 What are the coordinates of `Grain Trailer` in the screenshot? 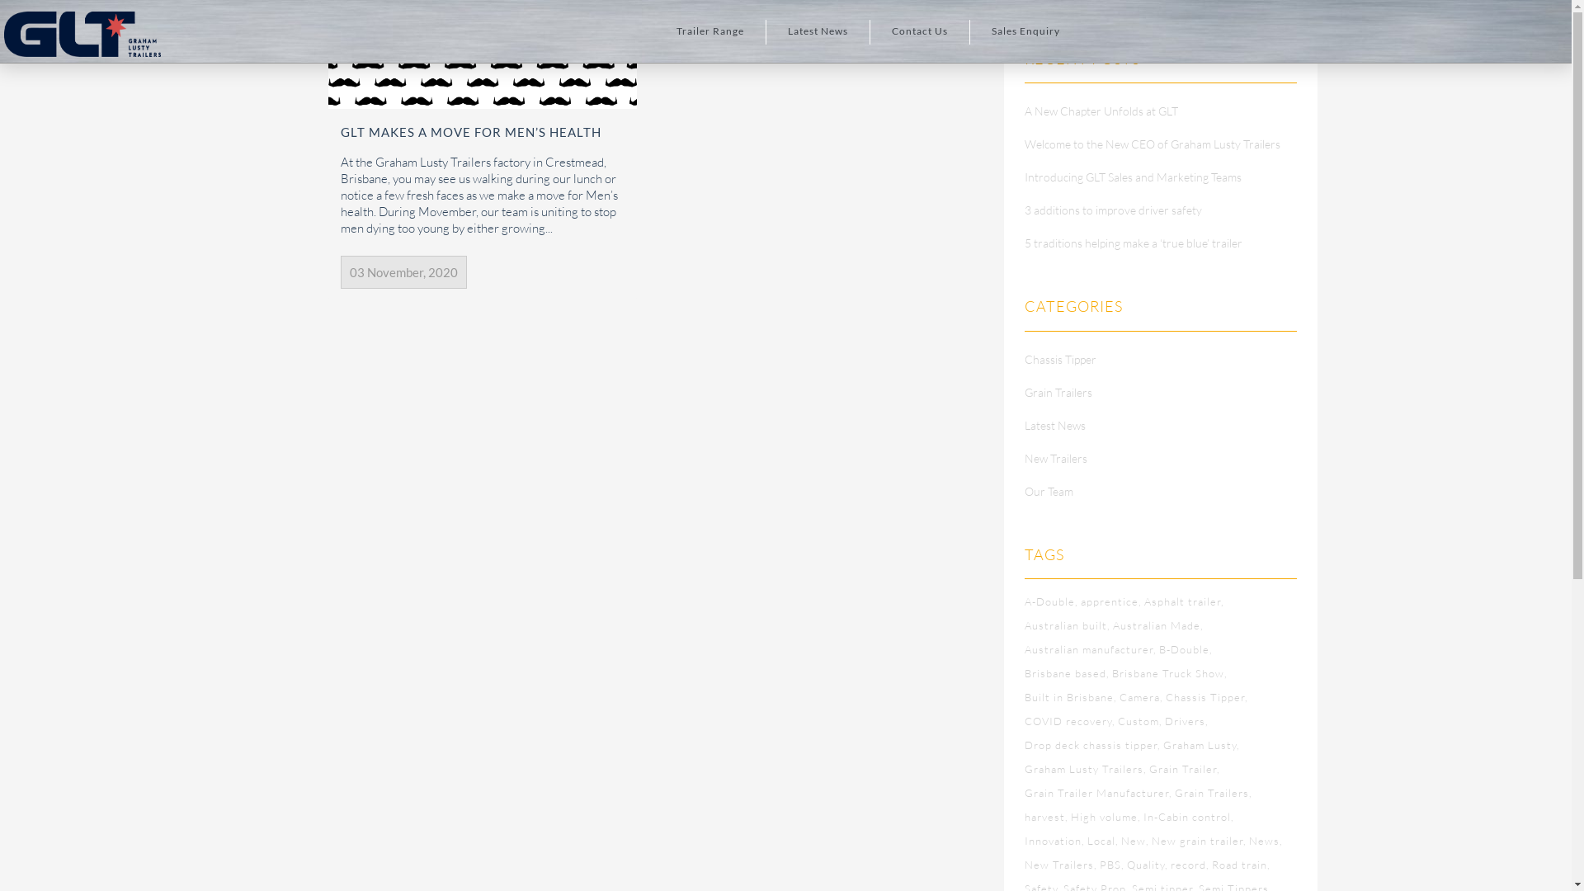 It's located at (1185, 769).